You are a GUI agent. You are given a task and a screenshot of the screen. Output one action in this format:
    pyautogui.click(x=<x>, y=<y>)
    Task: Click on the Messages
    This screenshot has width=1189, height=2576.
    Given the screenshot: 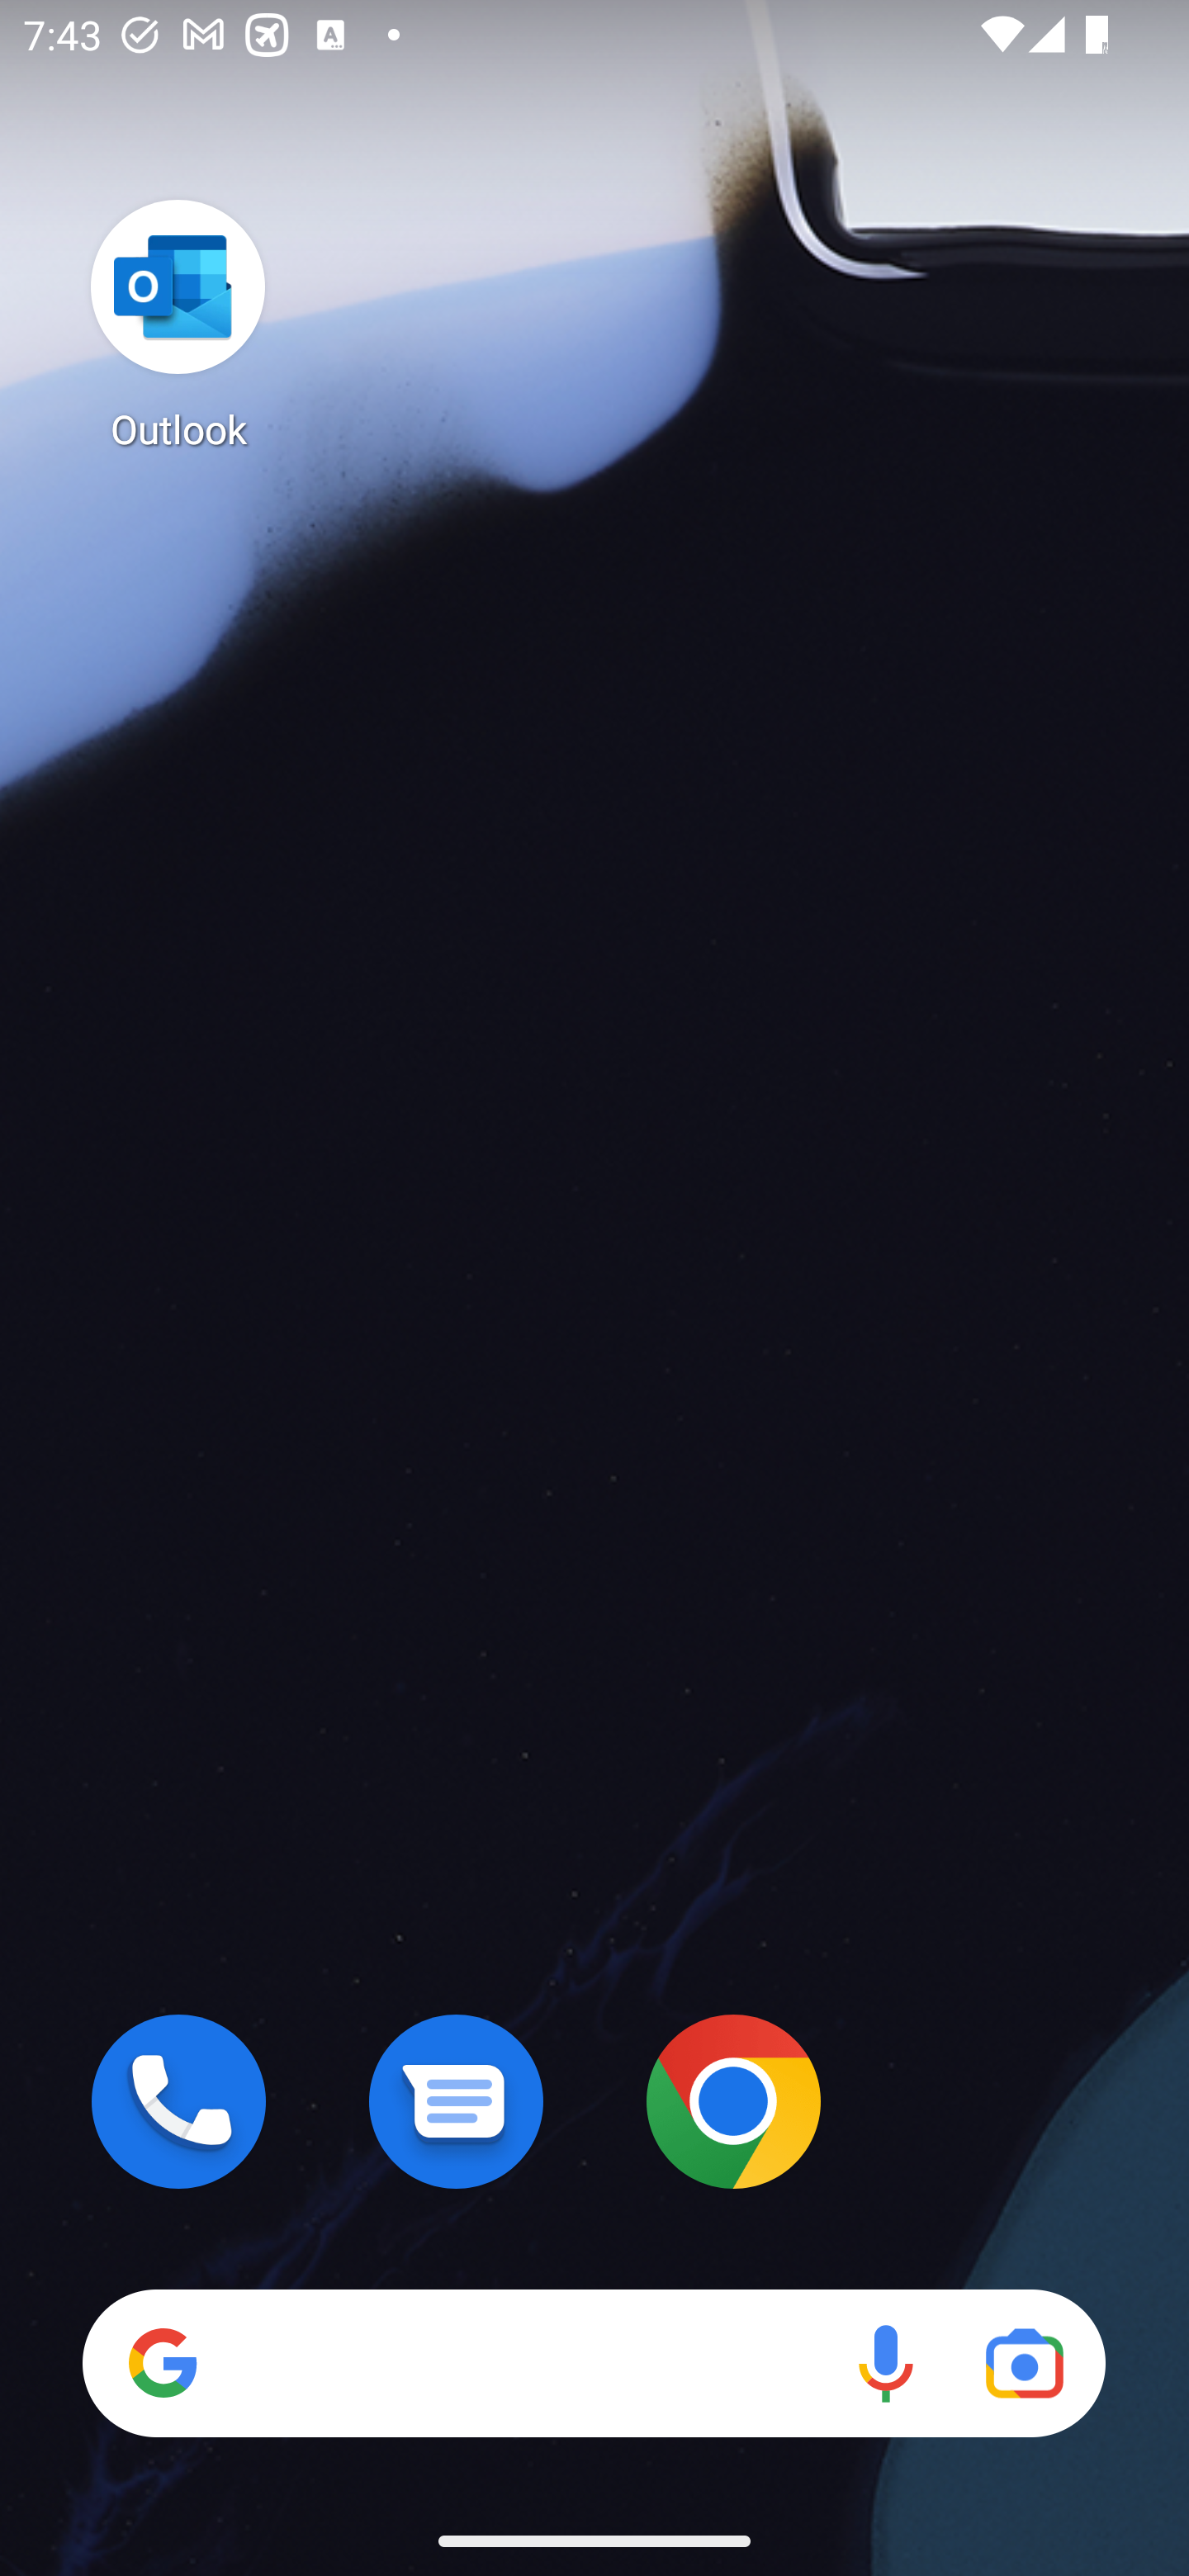 What is the action you would take?
    pyautogui.click(x=456, y=2101)
    